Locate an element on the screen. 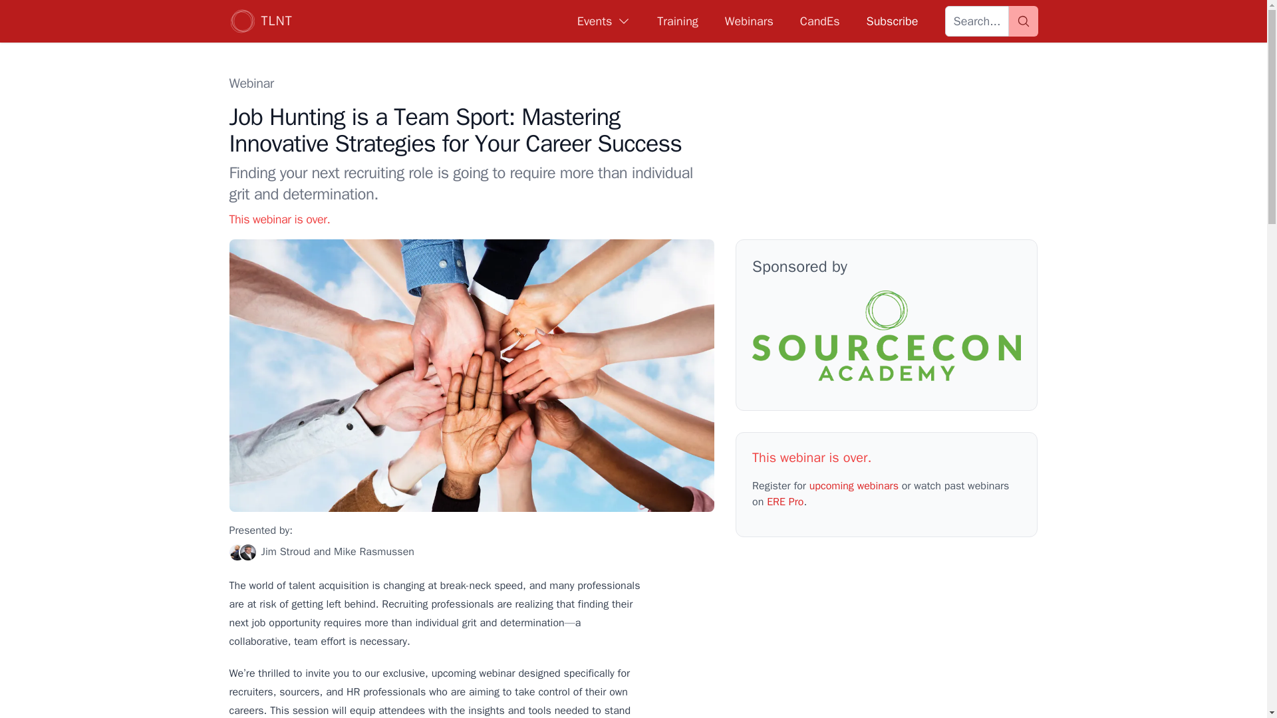 This screenshot has width=1277, height=718. Webinars is located at coordinates (749, 21).